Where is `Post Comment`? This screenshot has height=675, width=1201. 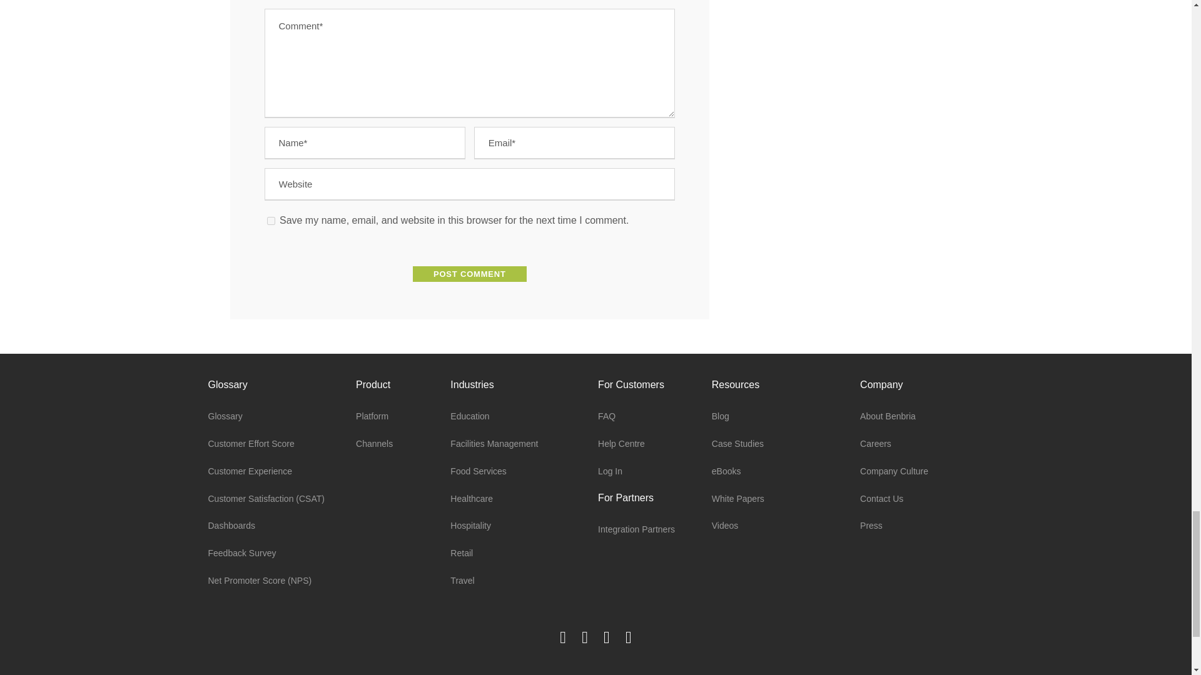
Post Comment is located at coordinates (470, 274).